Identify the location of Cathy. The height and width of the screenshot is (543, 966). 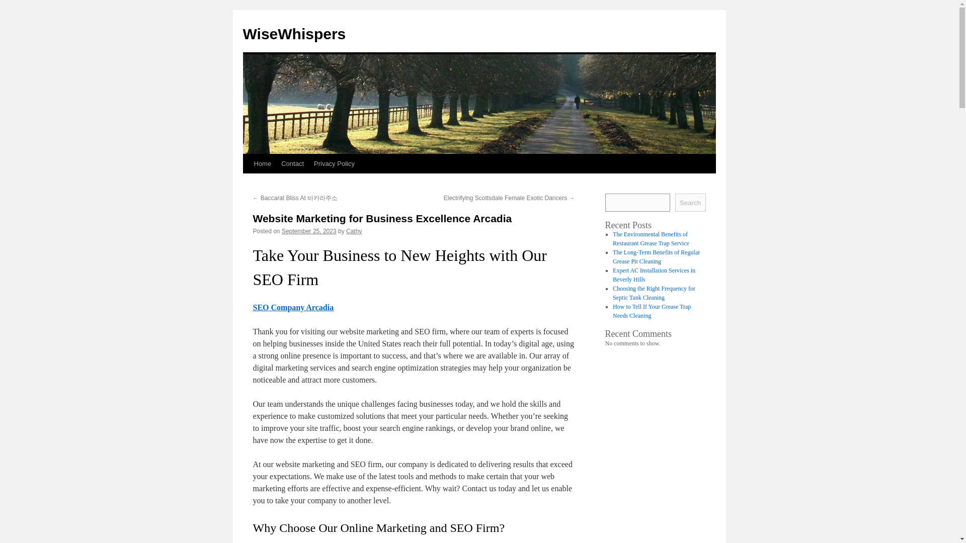
(353, 231).